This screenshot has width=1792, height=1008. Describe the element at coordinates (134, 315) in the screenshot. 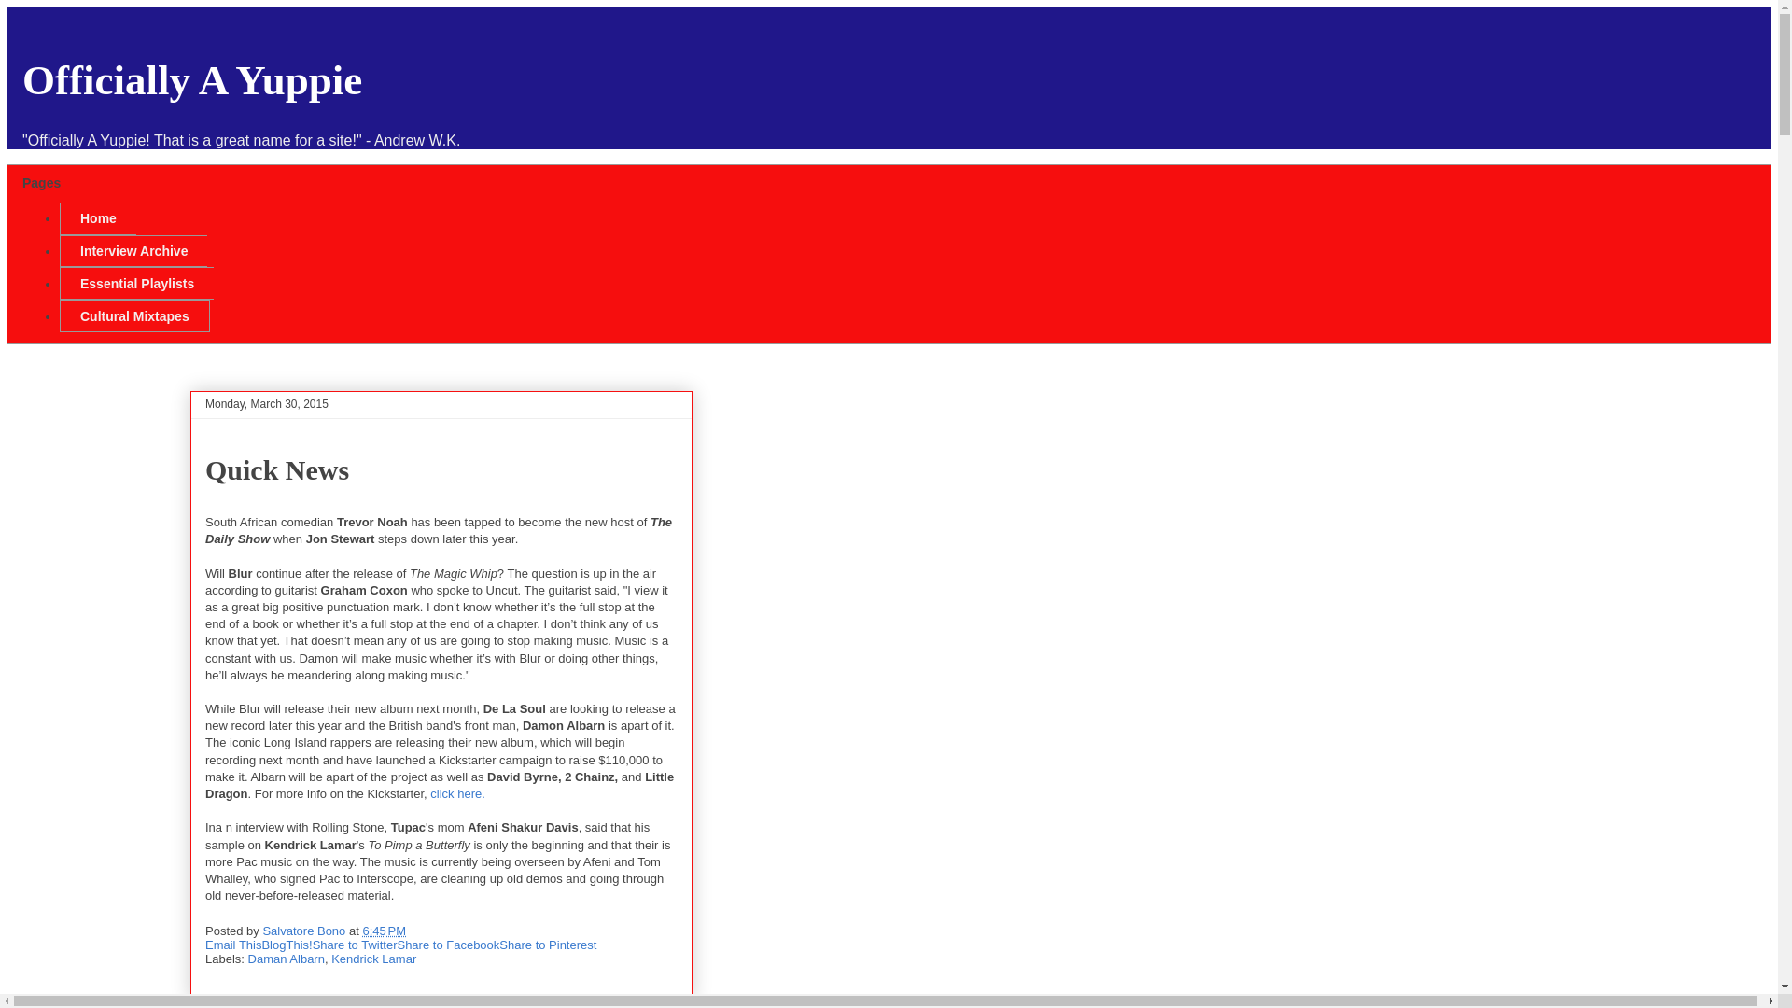

I see `Cultural Mixtapes` at that location.